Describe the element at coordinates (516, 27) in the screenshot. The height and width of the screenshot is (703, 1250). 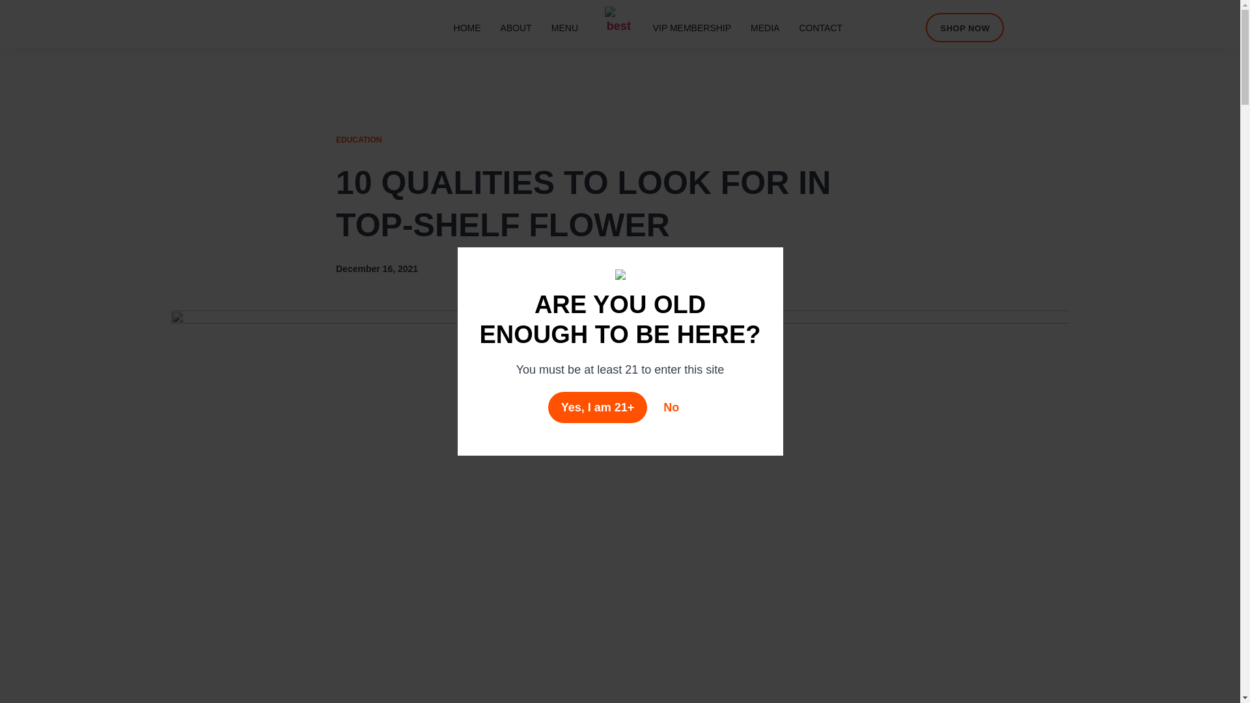
I see `ABOUT` at that location.